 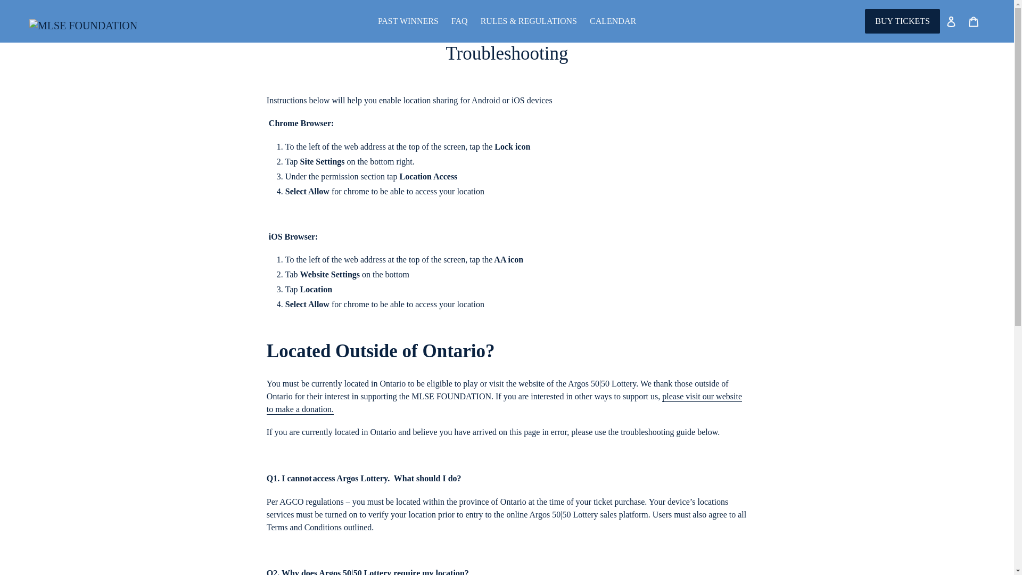 I want to click on FAQ, so click(x=460, y=21).